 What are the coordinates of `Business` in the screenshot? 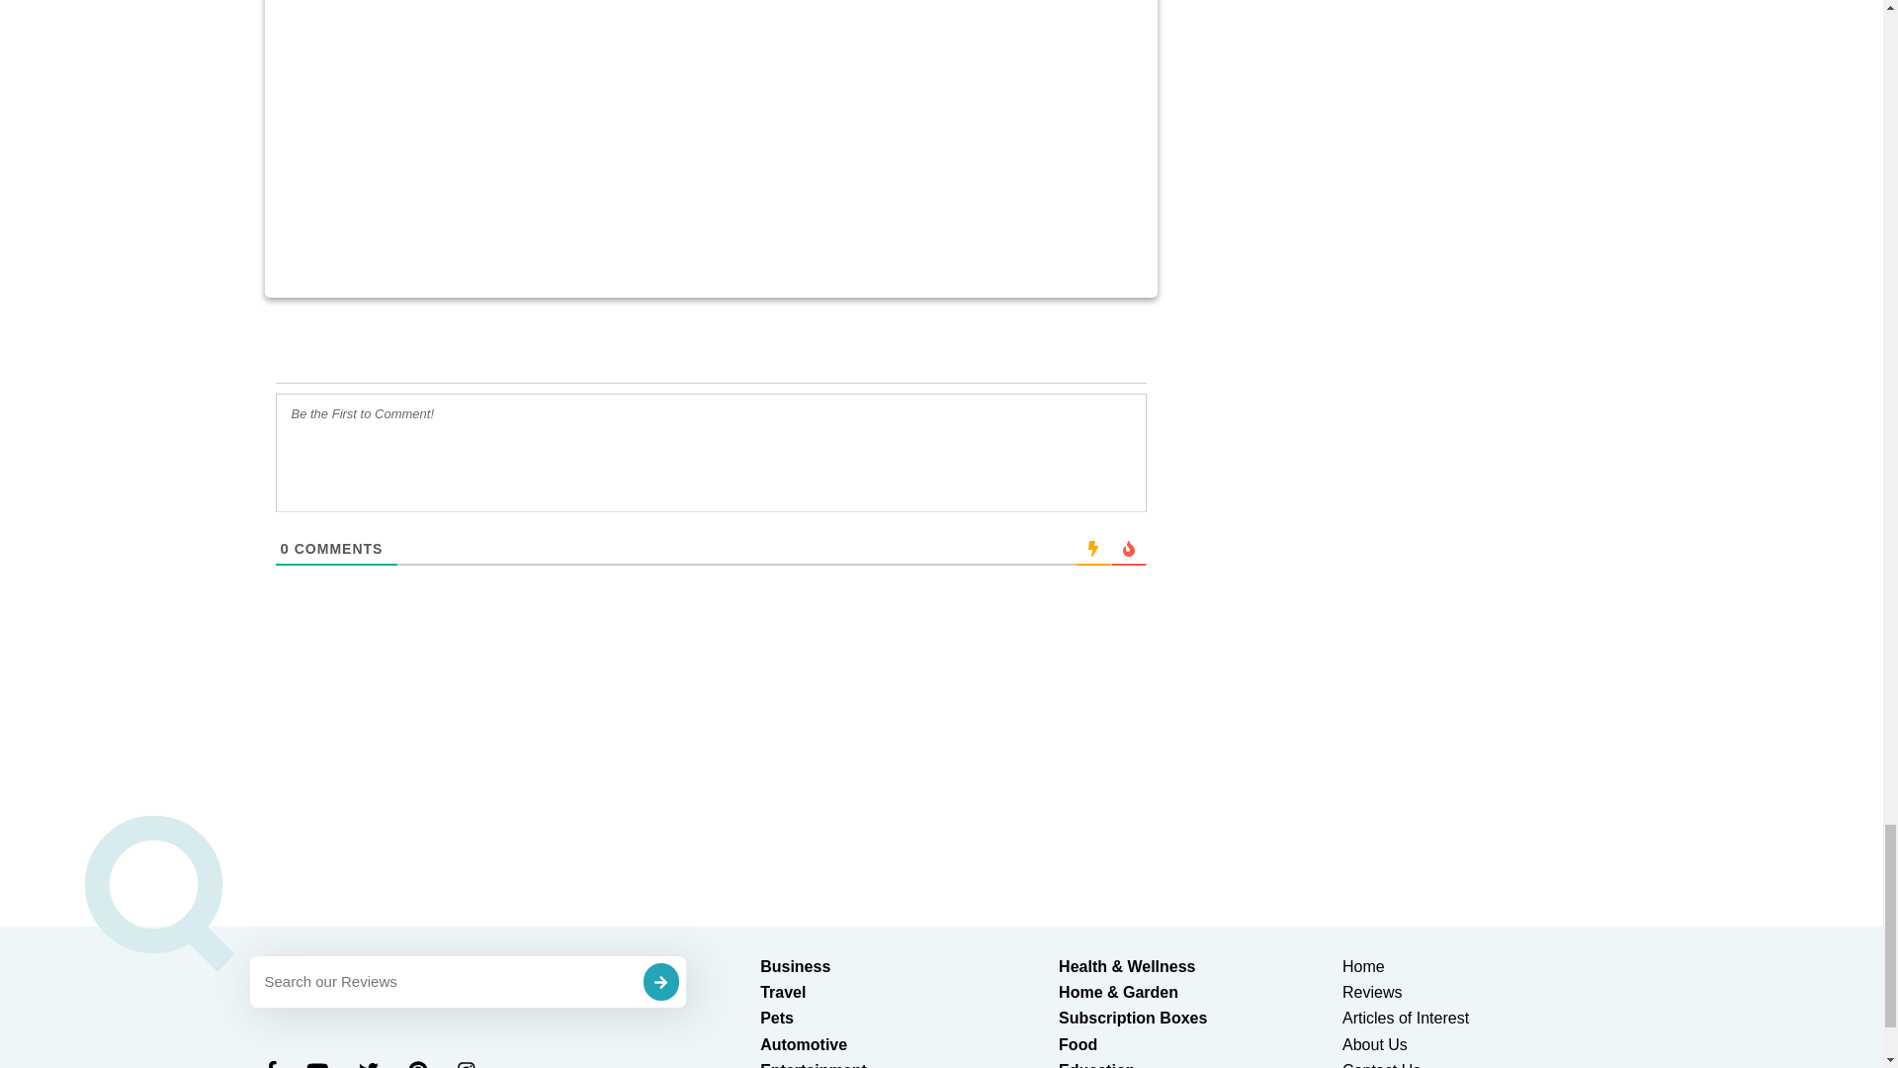 It's located at (795, 966).